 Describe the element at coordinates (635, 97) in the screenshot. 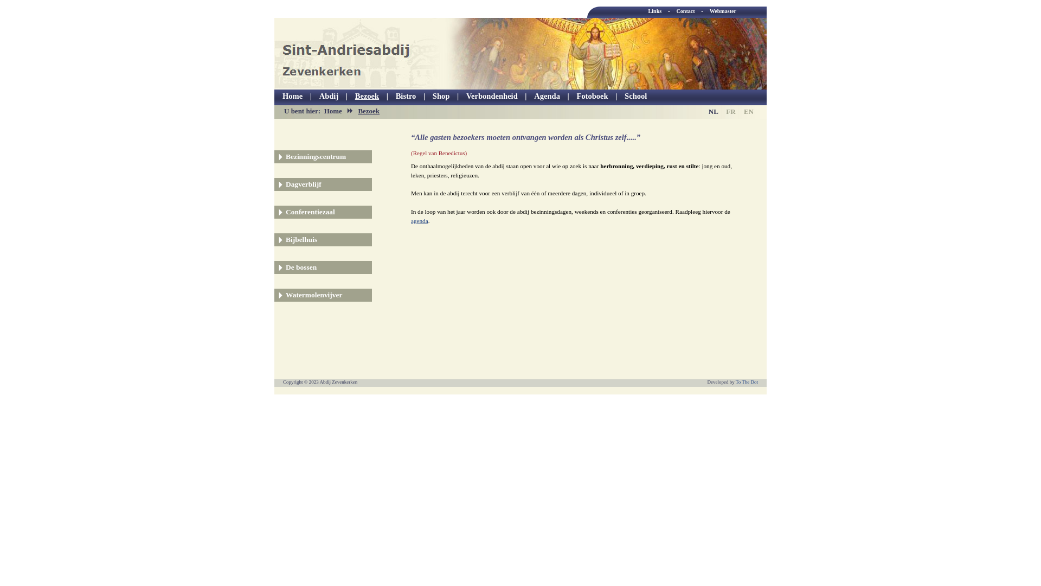

I see `School` at that location.